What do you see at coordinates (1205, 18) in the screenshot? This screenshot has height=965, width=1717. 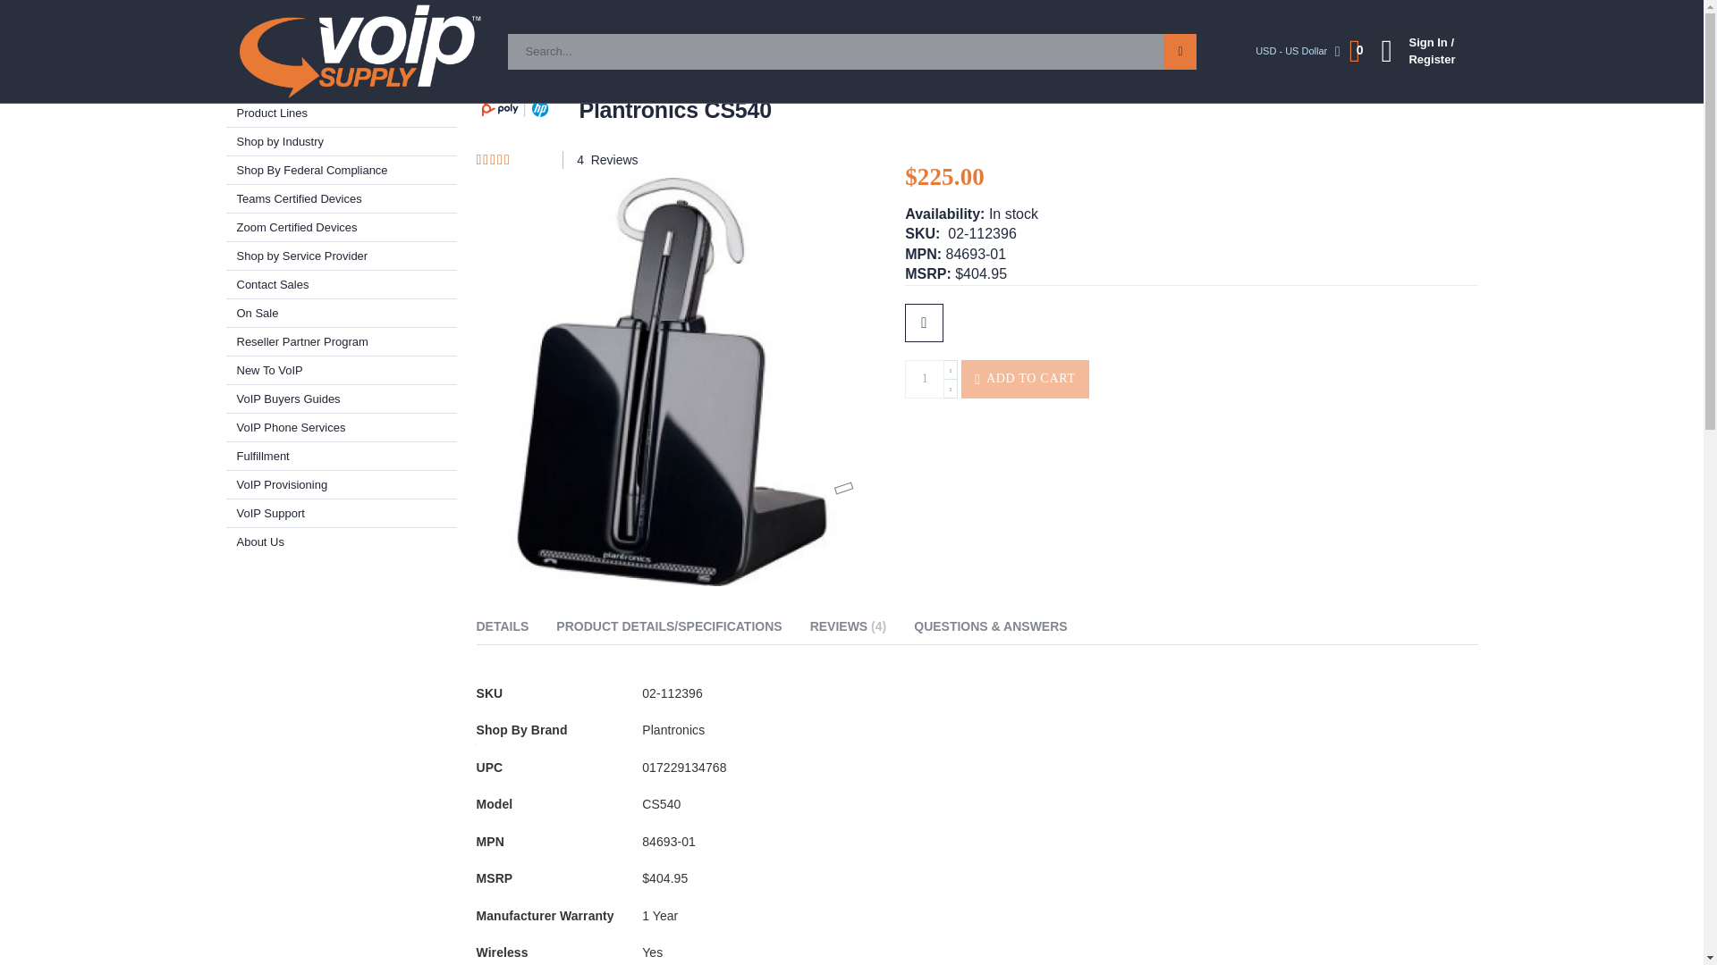 I see `1-800-398-8647` at bounding box center [1205, 18].